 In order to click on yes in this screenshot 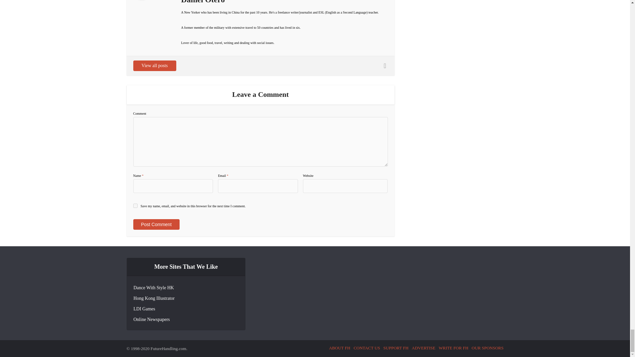, I will do `click(135, 206)`.